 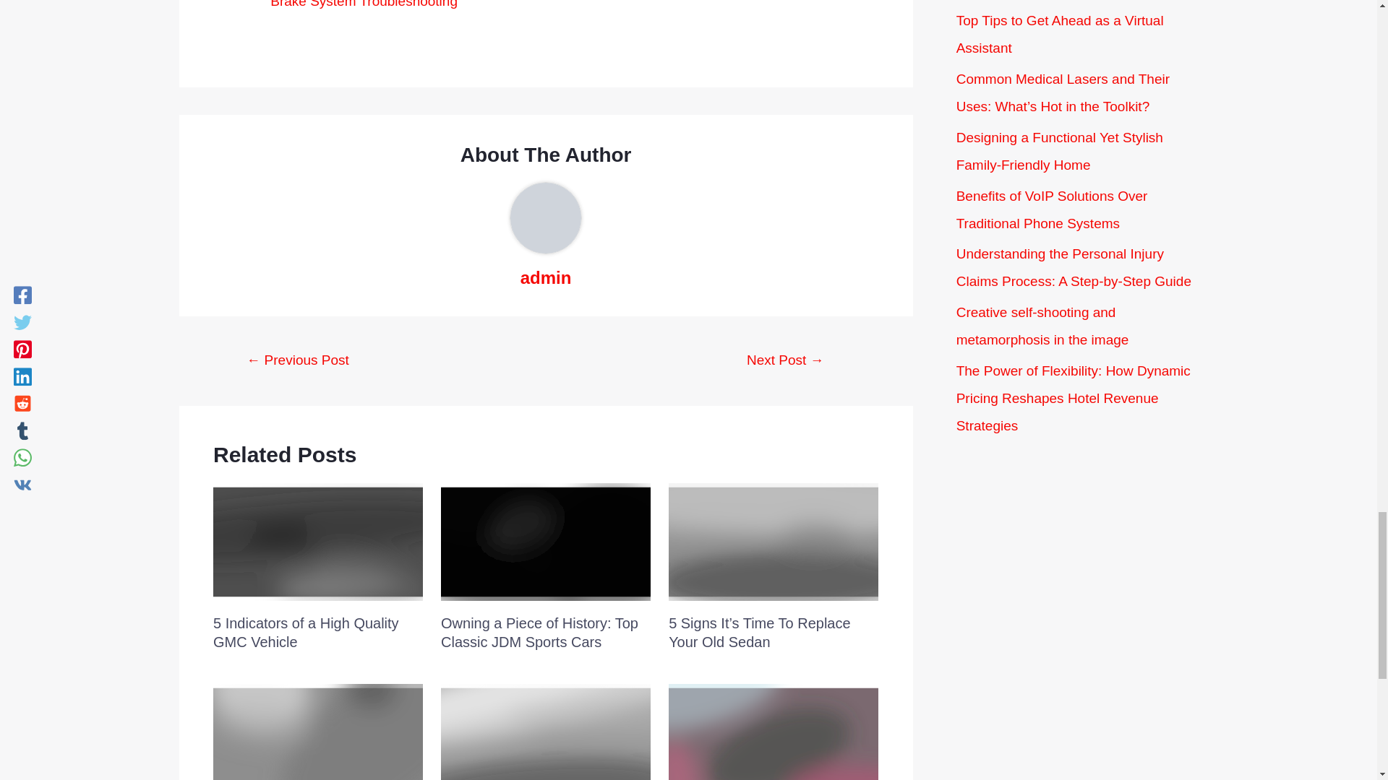 What do you see at coordinates (774, 542) in the screenshot?
I see `Old Sedan` at bounding box center [774, 542].